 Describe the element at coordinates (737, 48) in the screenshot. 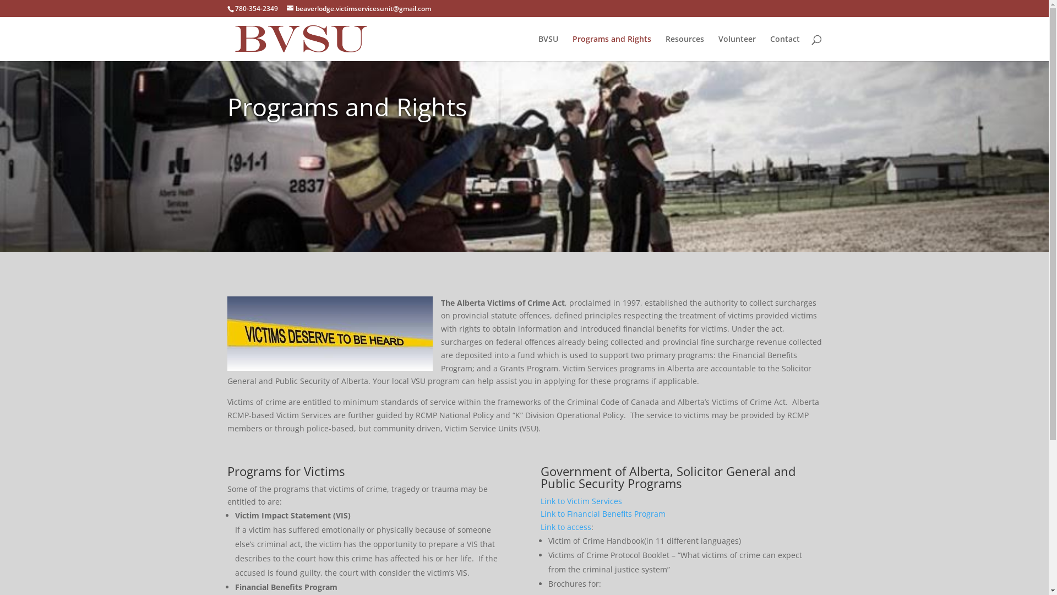

I see `Volunteer` at that location.